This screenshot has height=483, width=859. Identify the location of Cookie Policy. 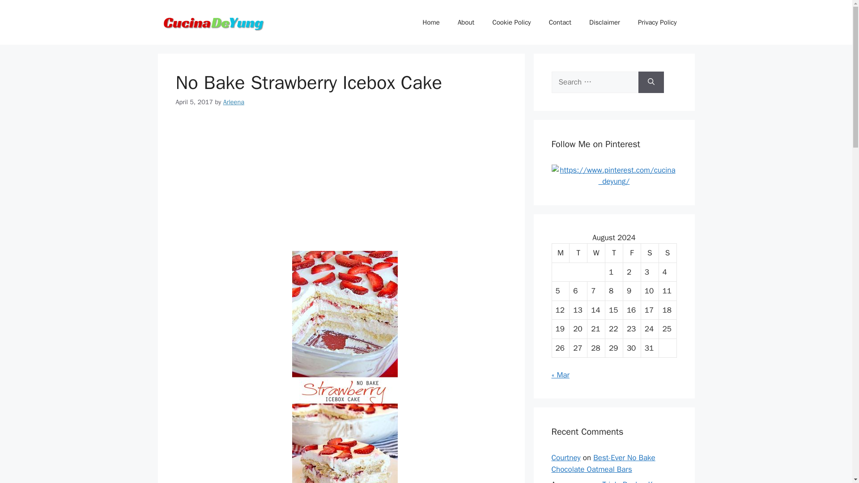
(511, 22).